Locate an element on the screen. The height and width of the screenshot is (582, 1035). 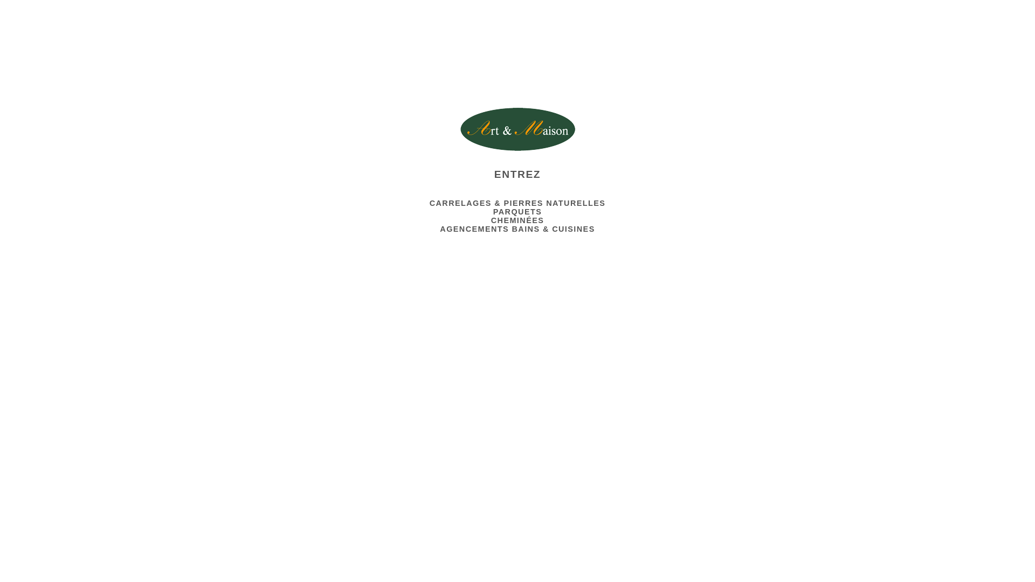
PARQUETS is located at coordinates (517, 211).